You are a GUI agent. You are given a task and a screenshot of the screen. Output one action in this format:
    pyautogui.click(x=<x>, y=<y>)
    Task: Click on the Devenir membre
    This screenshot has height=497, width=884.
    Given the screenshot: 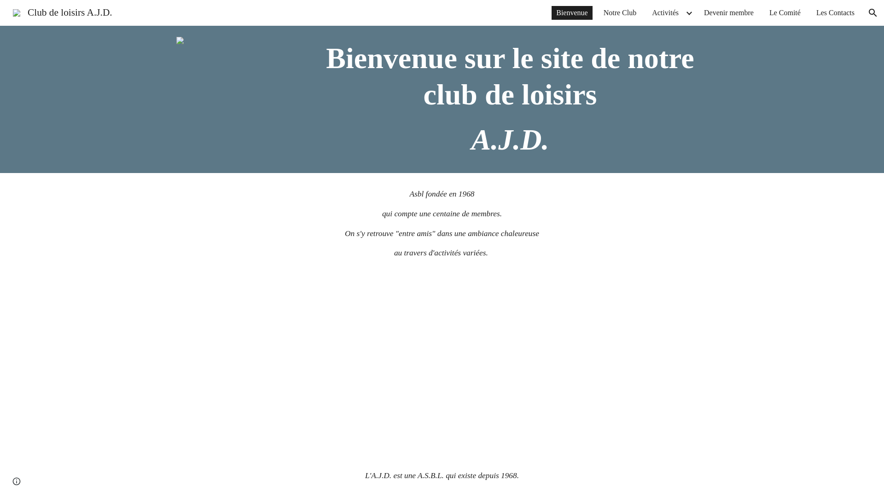 What is the action you would take?
    pyautogui.click(x=729, y=13)
    